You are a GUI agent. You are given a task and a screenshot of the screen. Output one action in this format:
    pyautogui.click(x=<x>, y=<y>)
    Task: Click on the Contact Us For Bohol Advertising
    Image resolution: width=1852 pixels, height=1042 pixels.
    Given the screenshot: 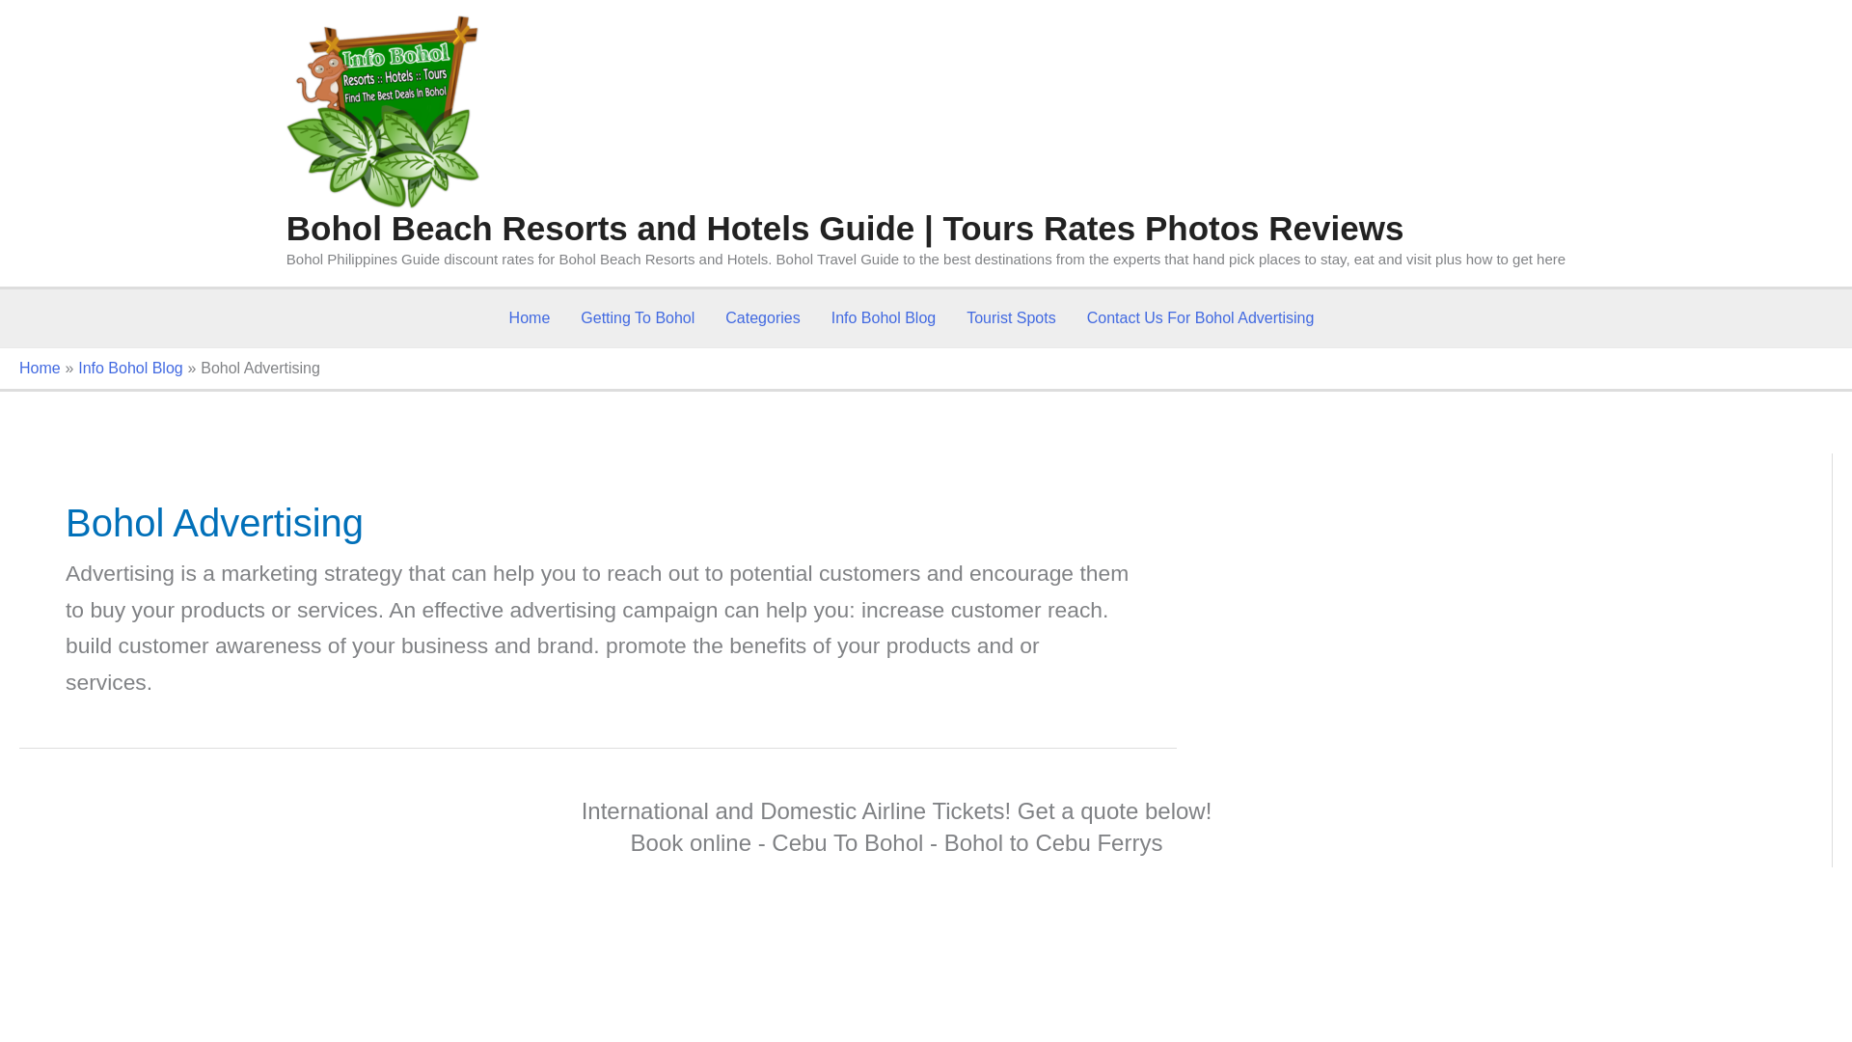 What is the action you would take?
    pyautogui.click(x=1200, y=318)
    